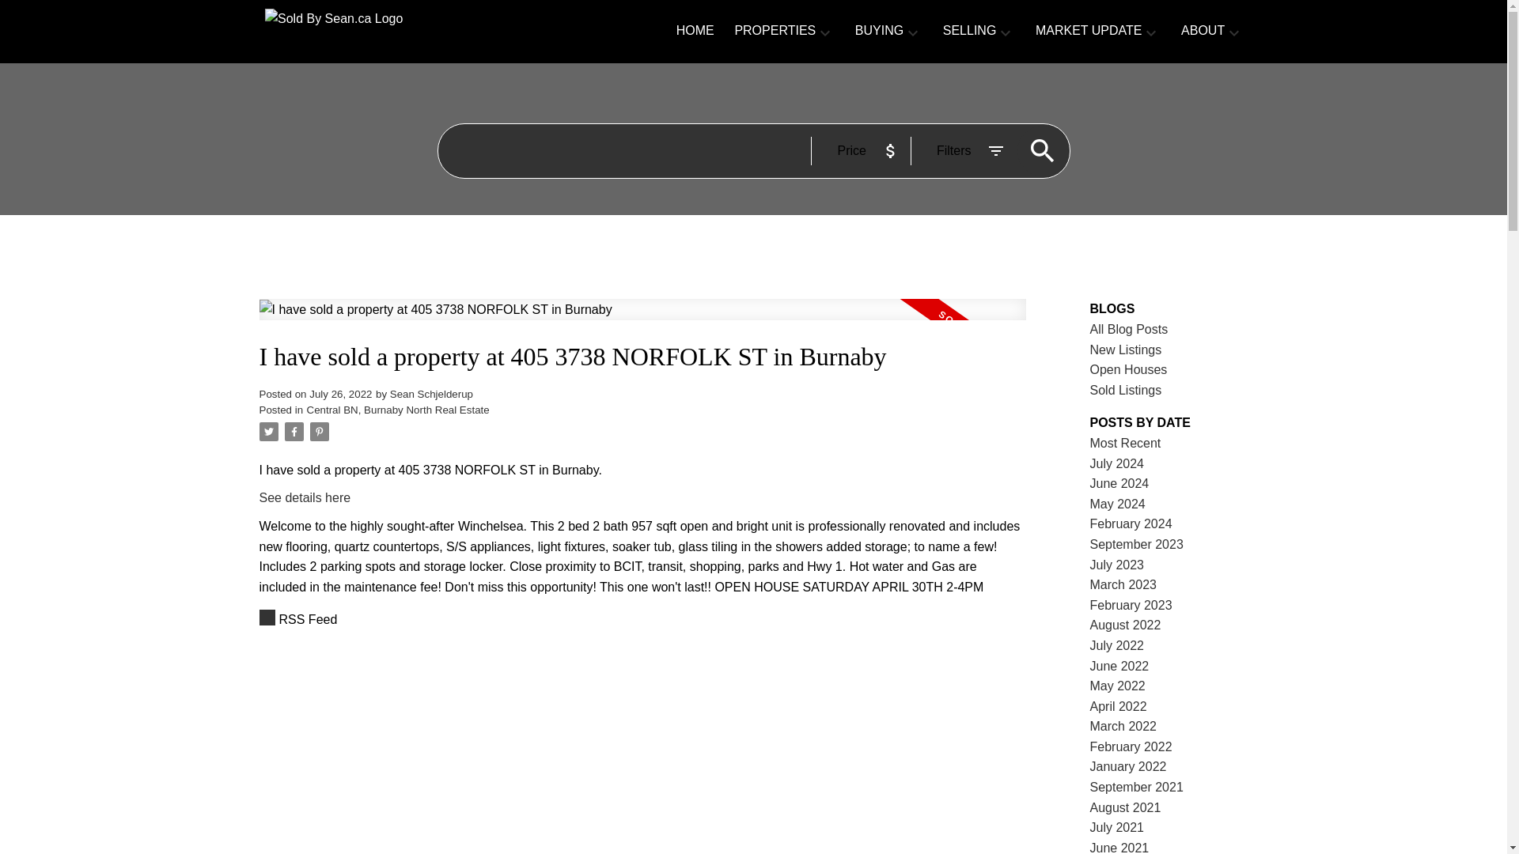 The width and height of the screenshot is (1519, 854). Describe the element at coordinates (1126, 443) in the screenshot. I see `Most Recent` at that location.